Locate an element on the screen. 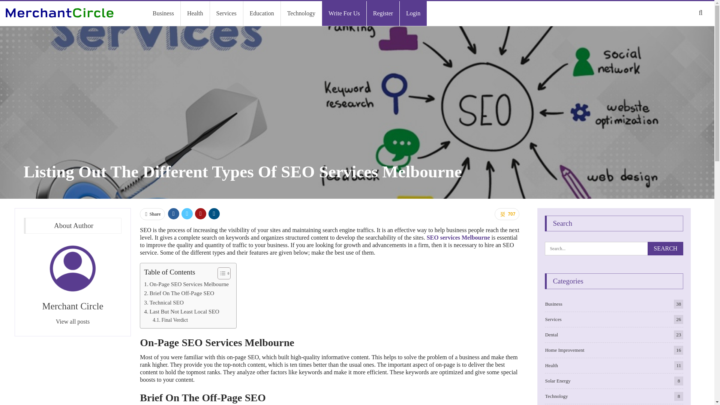  Technical SEO is located at coordinates (163, 302).